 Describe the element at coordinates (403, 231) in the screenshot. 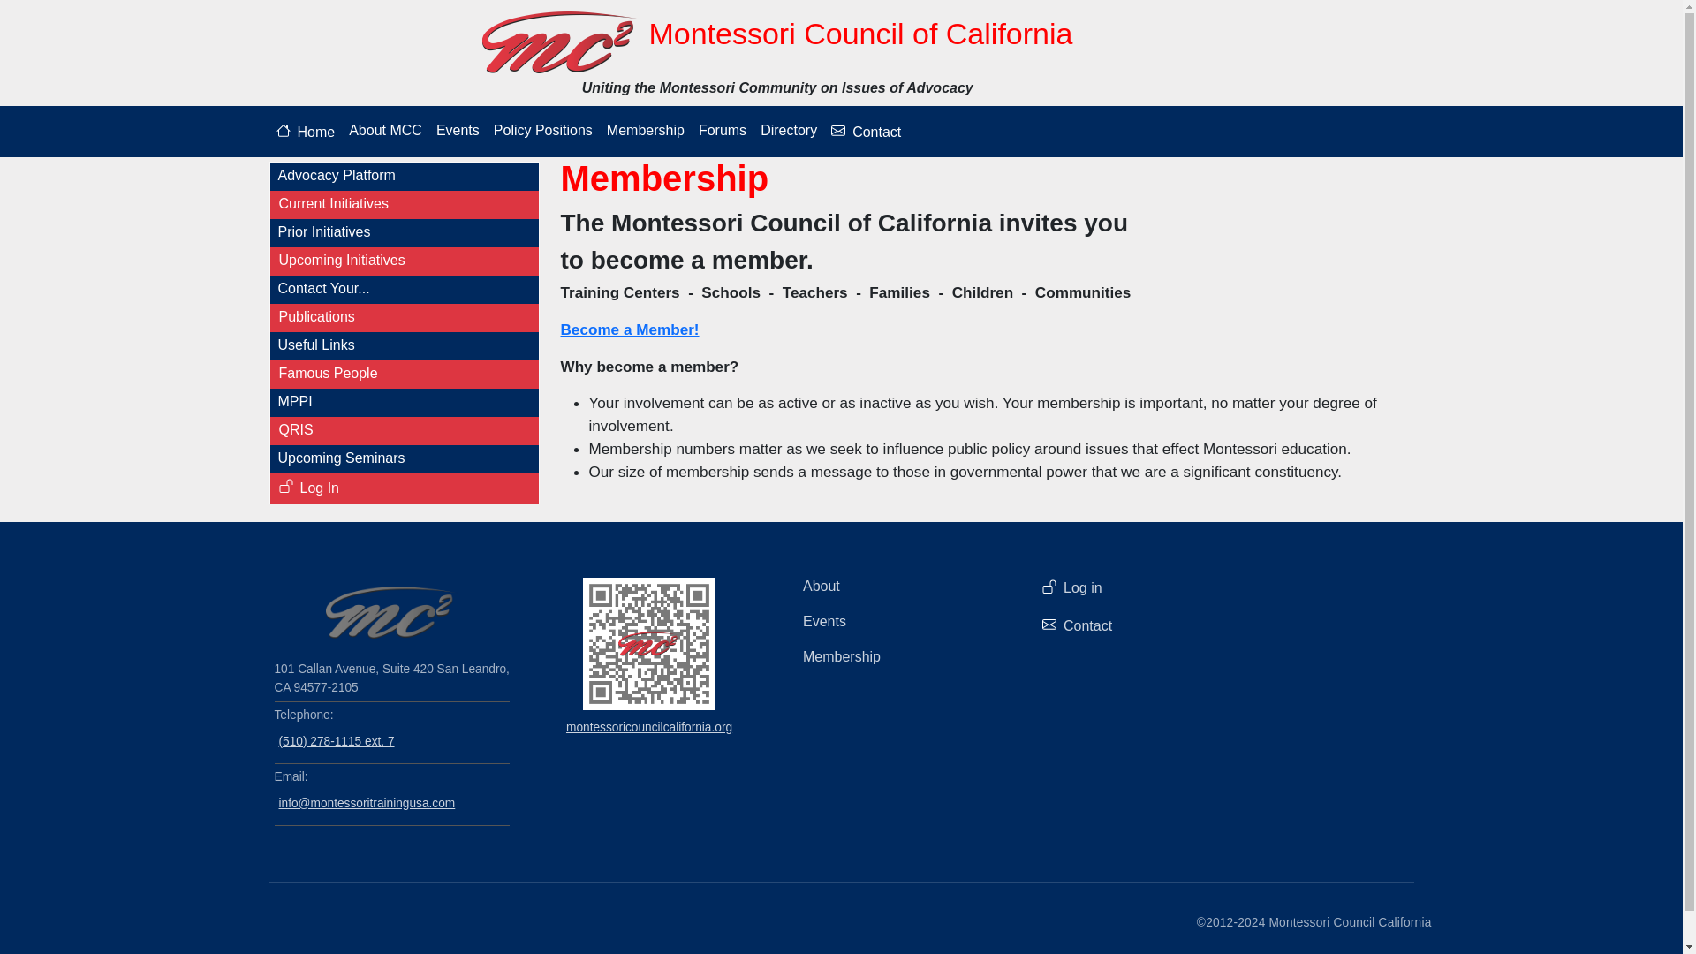

I see `Prior Initiatives` at that location.